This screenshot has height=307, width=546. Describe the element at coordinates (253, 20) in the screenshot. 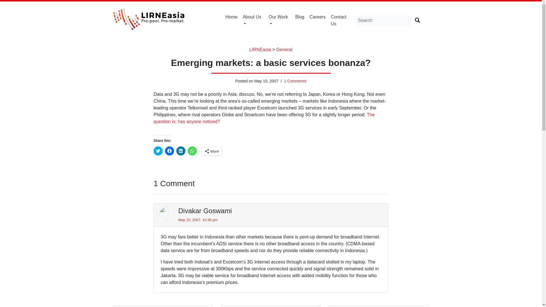

I see `About Us` at that location.